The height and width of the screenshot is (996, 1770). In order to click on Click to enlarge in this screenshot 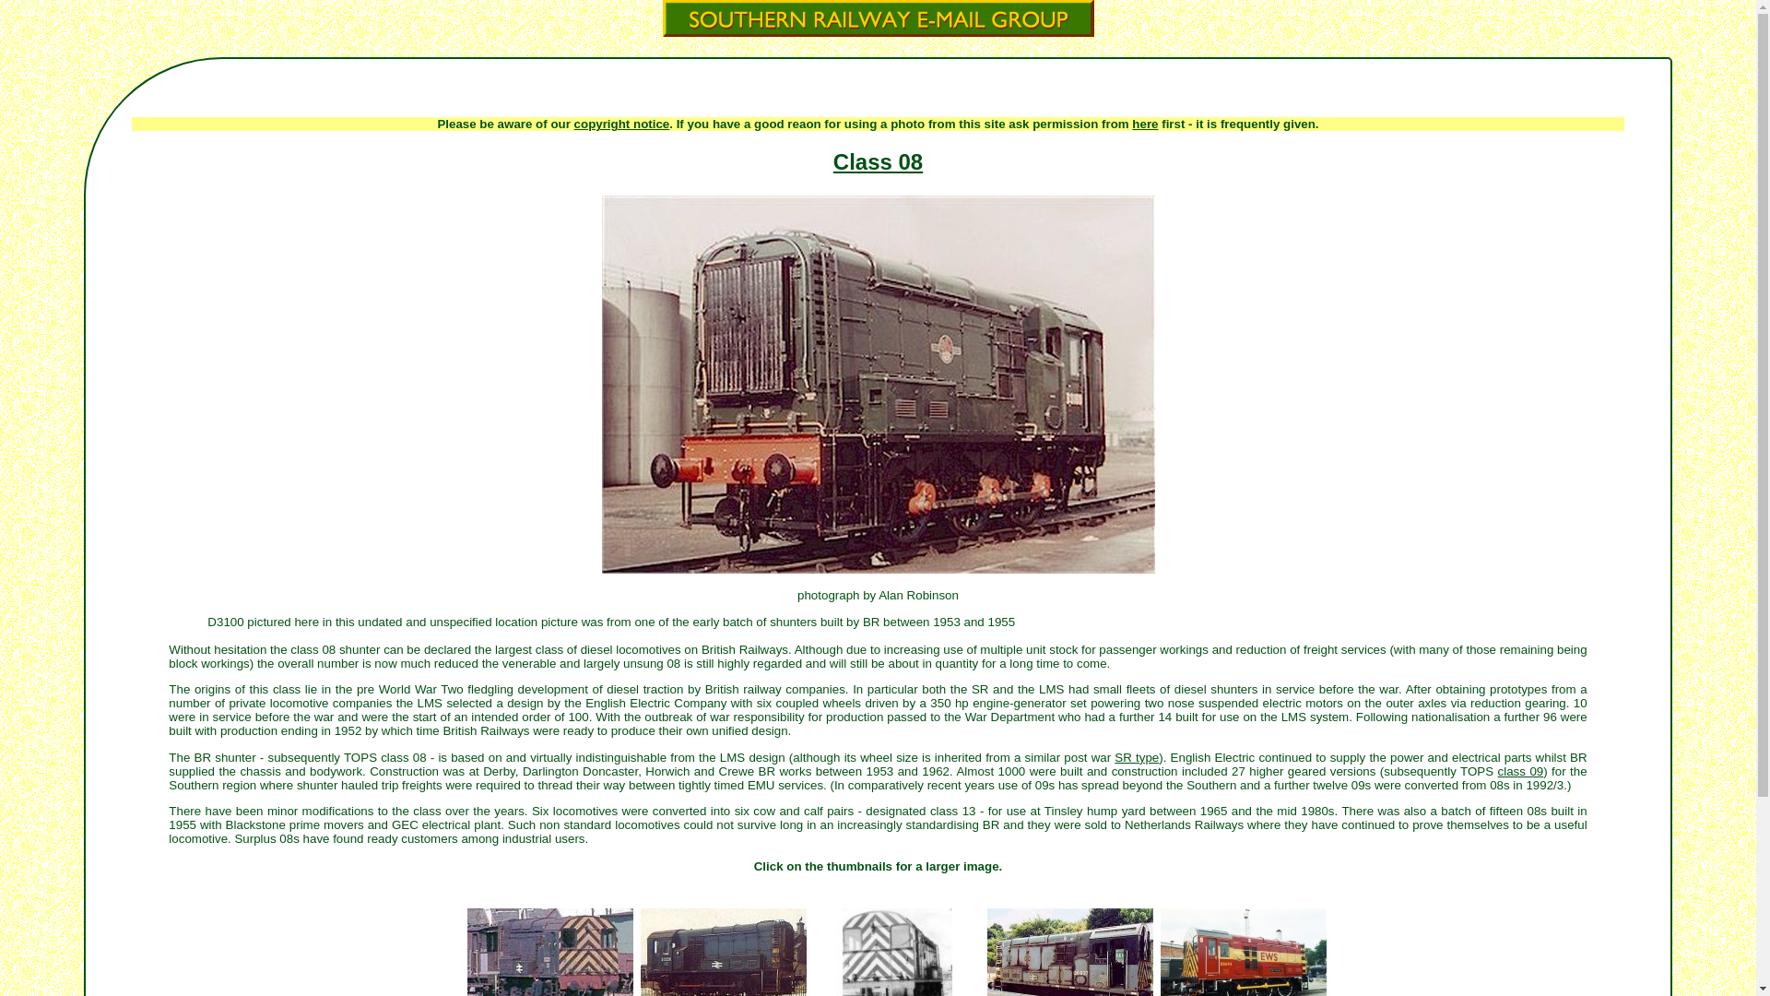, I will do `click(549, 951)`.